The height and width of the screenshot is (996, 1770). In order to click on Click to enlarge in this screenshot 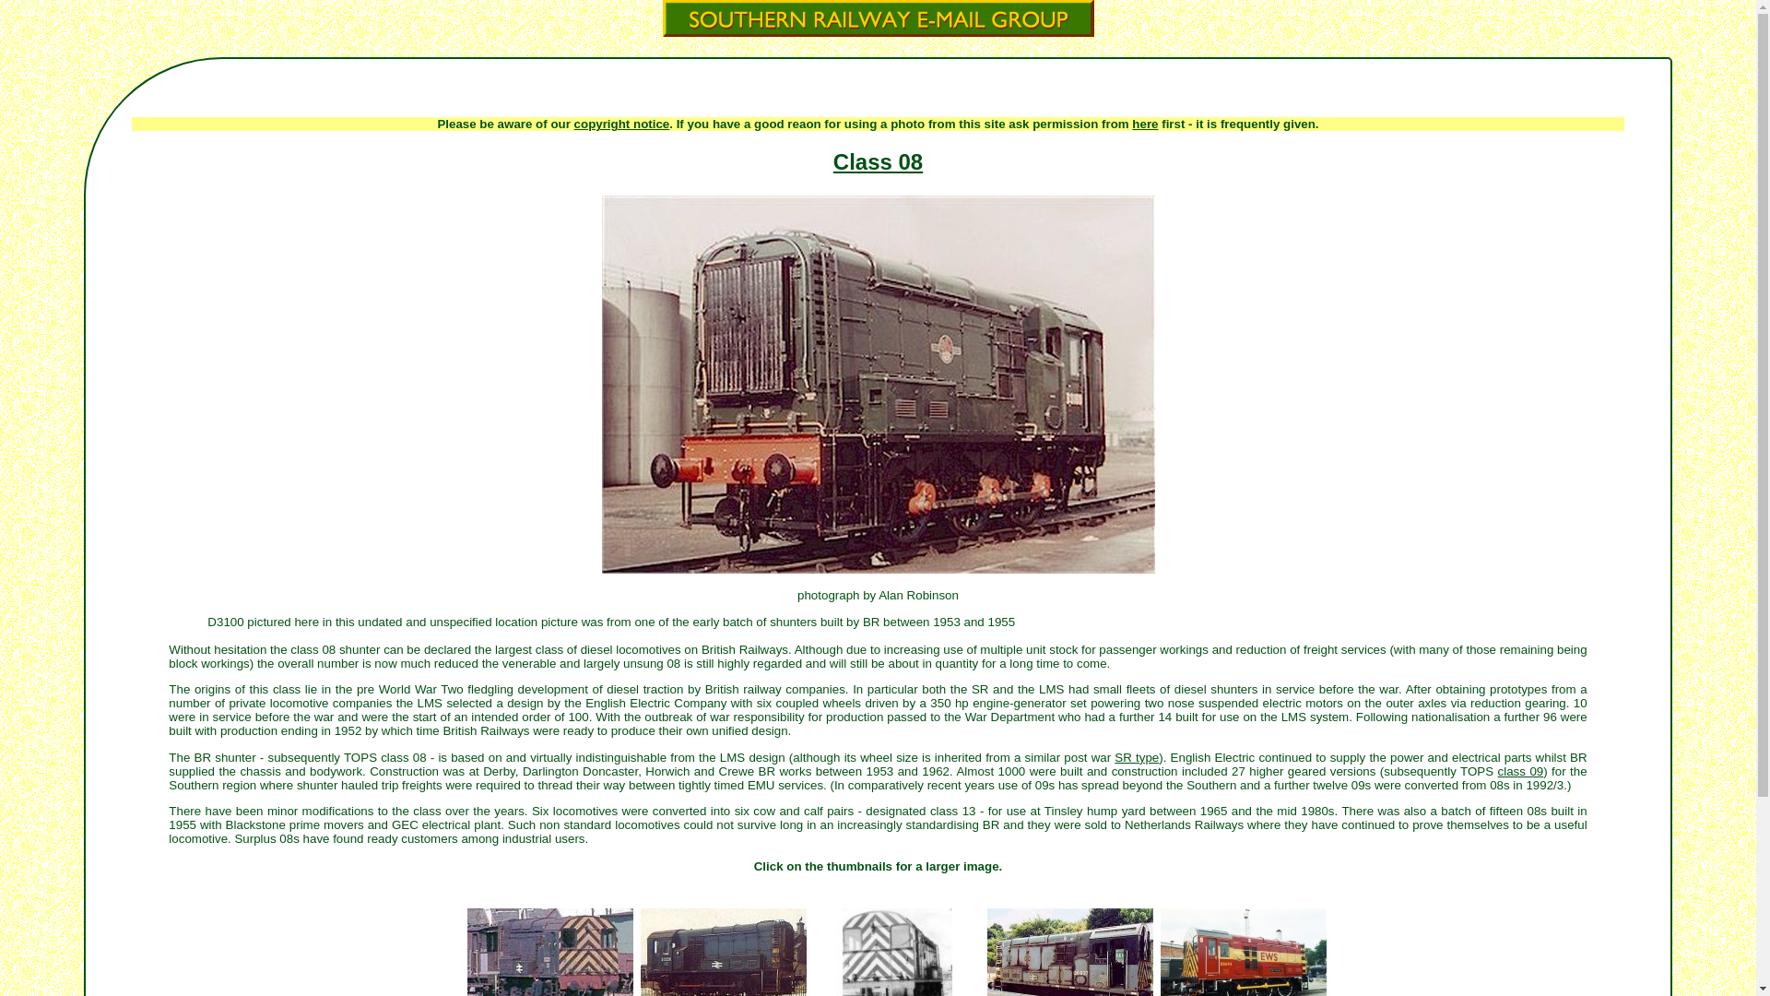, I will do `click(549, 951)`.